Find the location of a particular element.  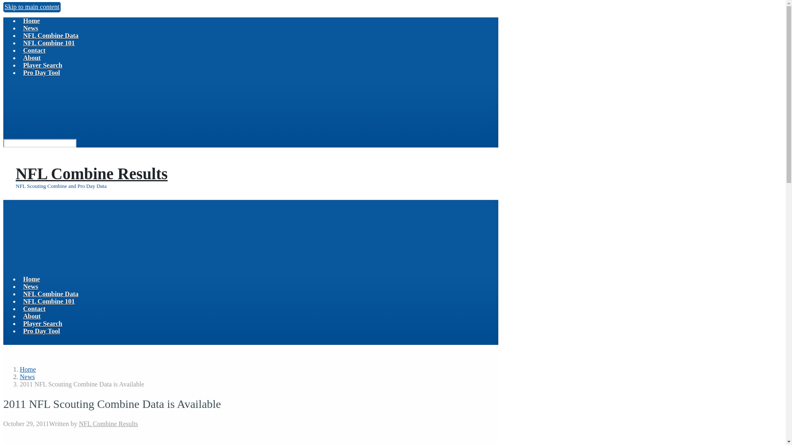

News is located at coordinates (31, 286).